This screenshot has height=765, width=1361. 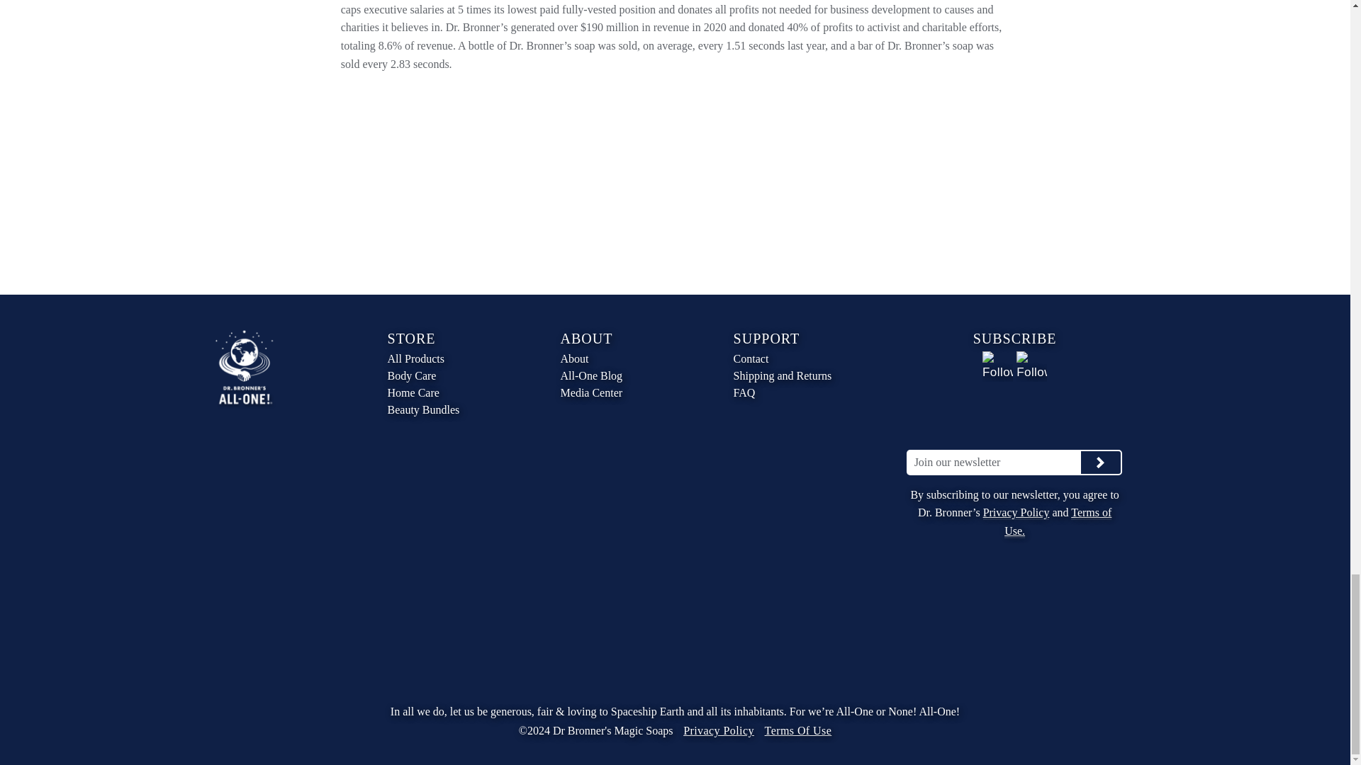 I want to click on All Products, so click(x=451, y=358).